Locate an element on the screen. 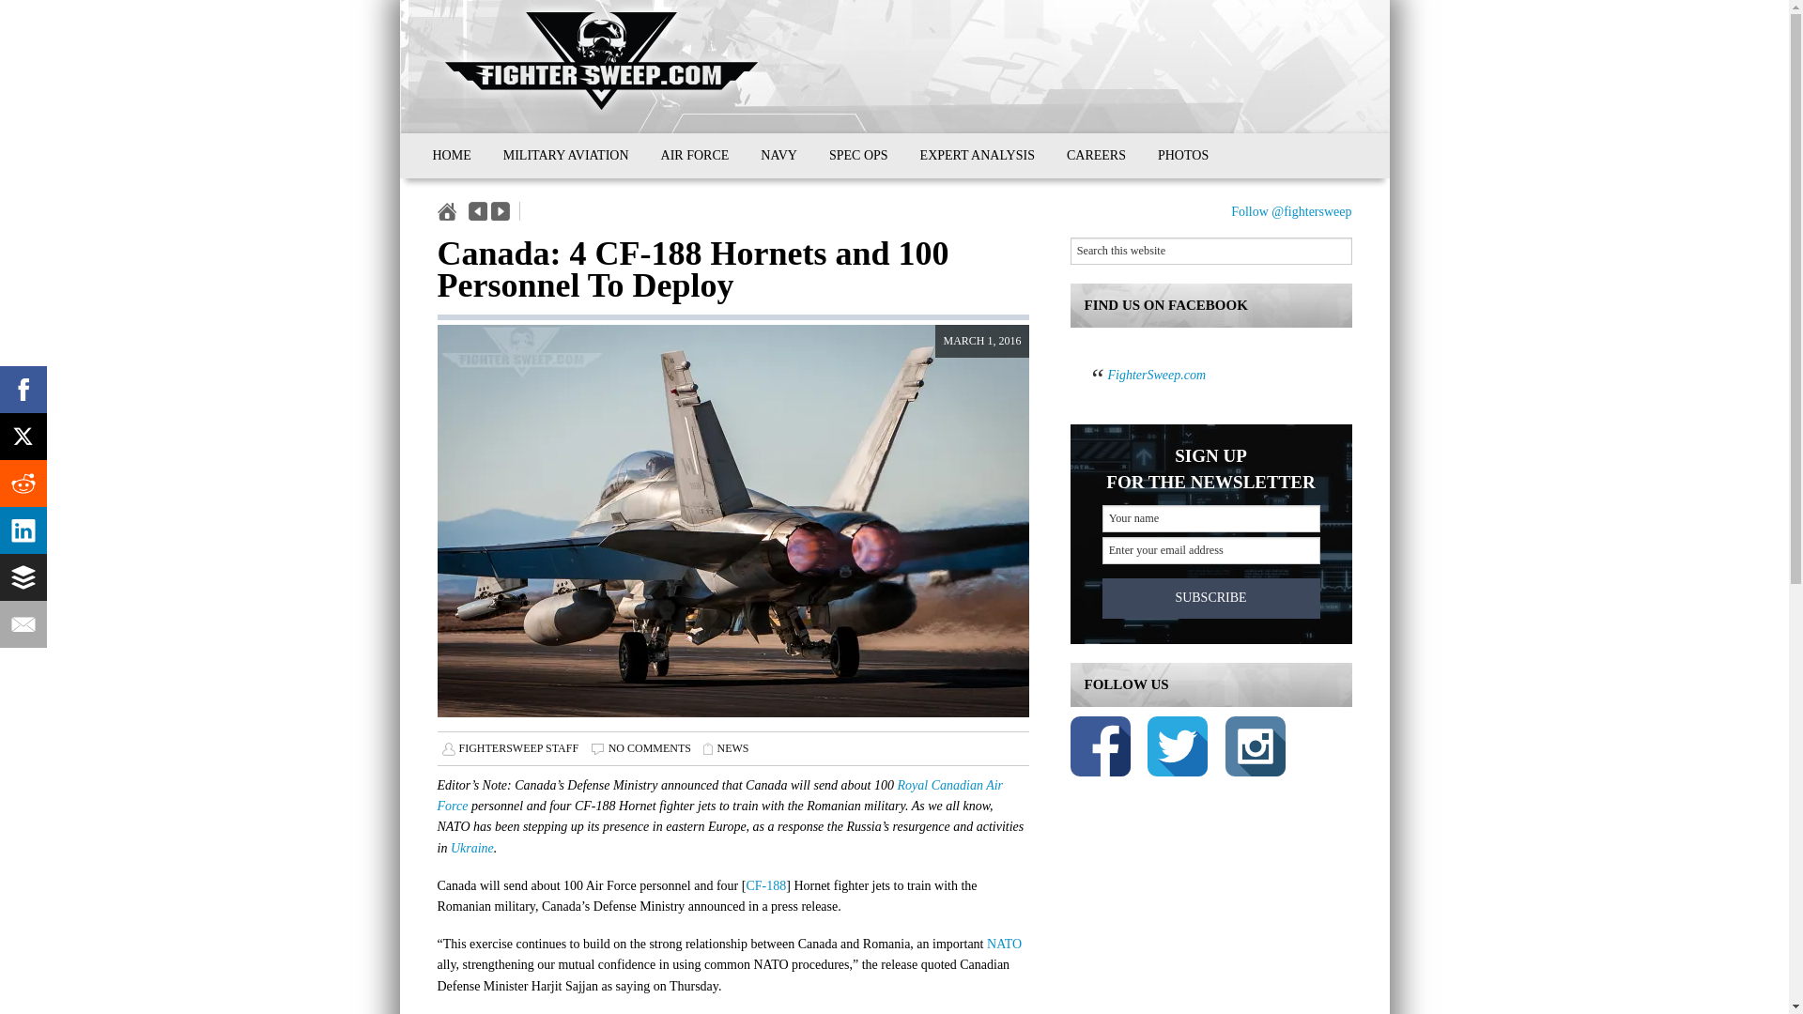  X is located at coordinates (23, 436).